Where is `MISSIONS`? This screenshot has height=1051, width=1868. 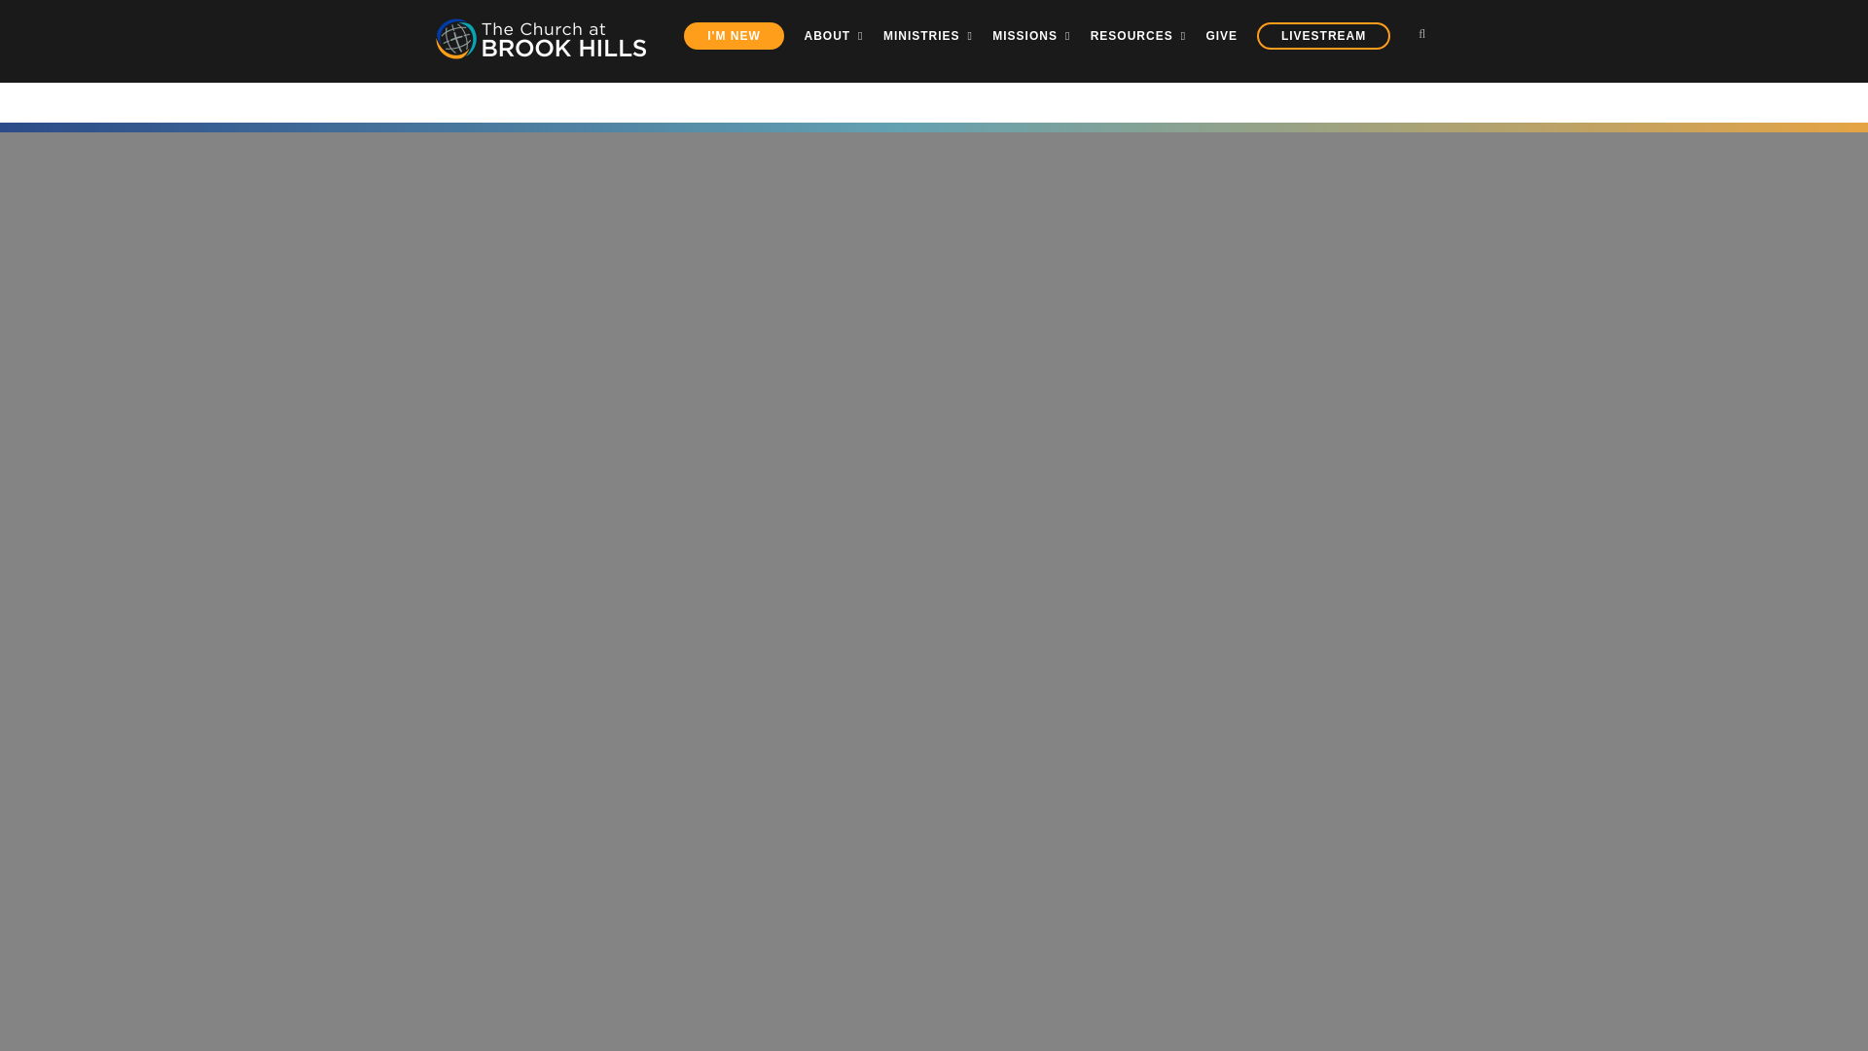 MISSIONS is located at coordinates (1031, 35).